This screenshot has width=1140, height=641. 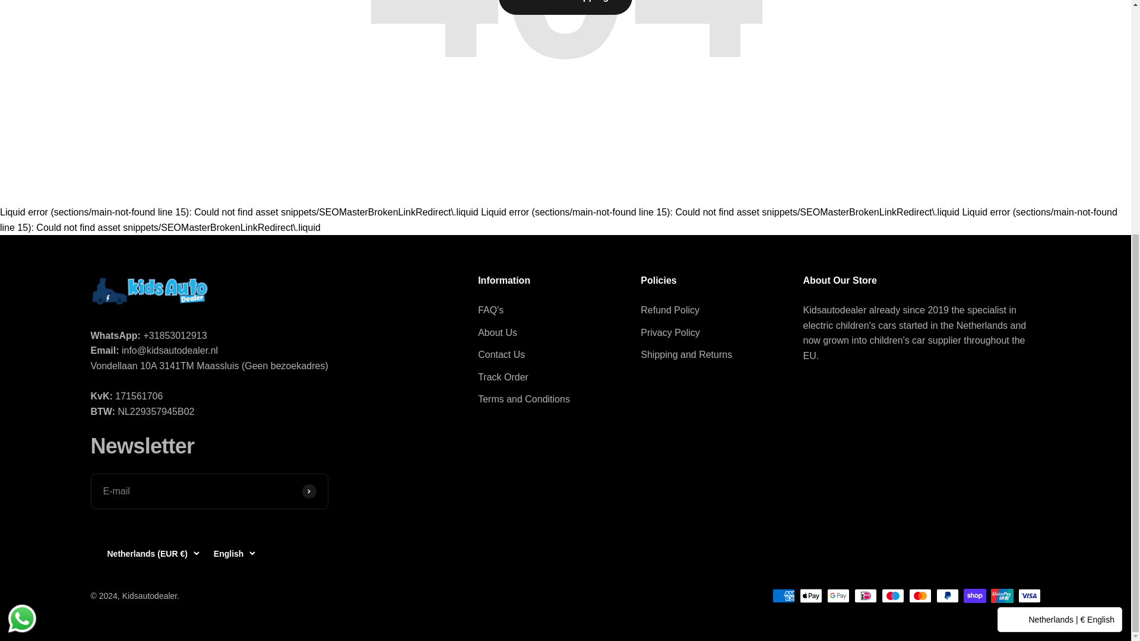 What do you see at coordinates (565, 7) in the screenshot?
I see `Continue shopping` at bounding box center [565, 7].